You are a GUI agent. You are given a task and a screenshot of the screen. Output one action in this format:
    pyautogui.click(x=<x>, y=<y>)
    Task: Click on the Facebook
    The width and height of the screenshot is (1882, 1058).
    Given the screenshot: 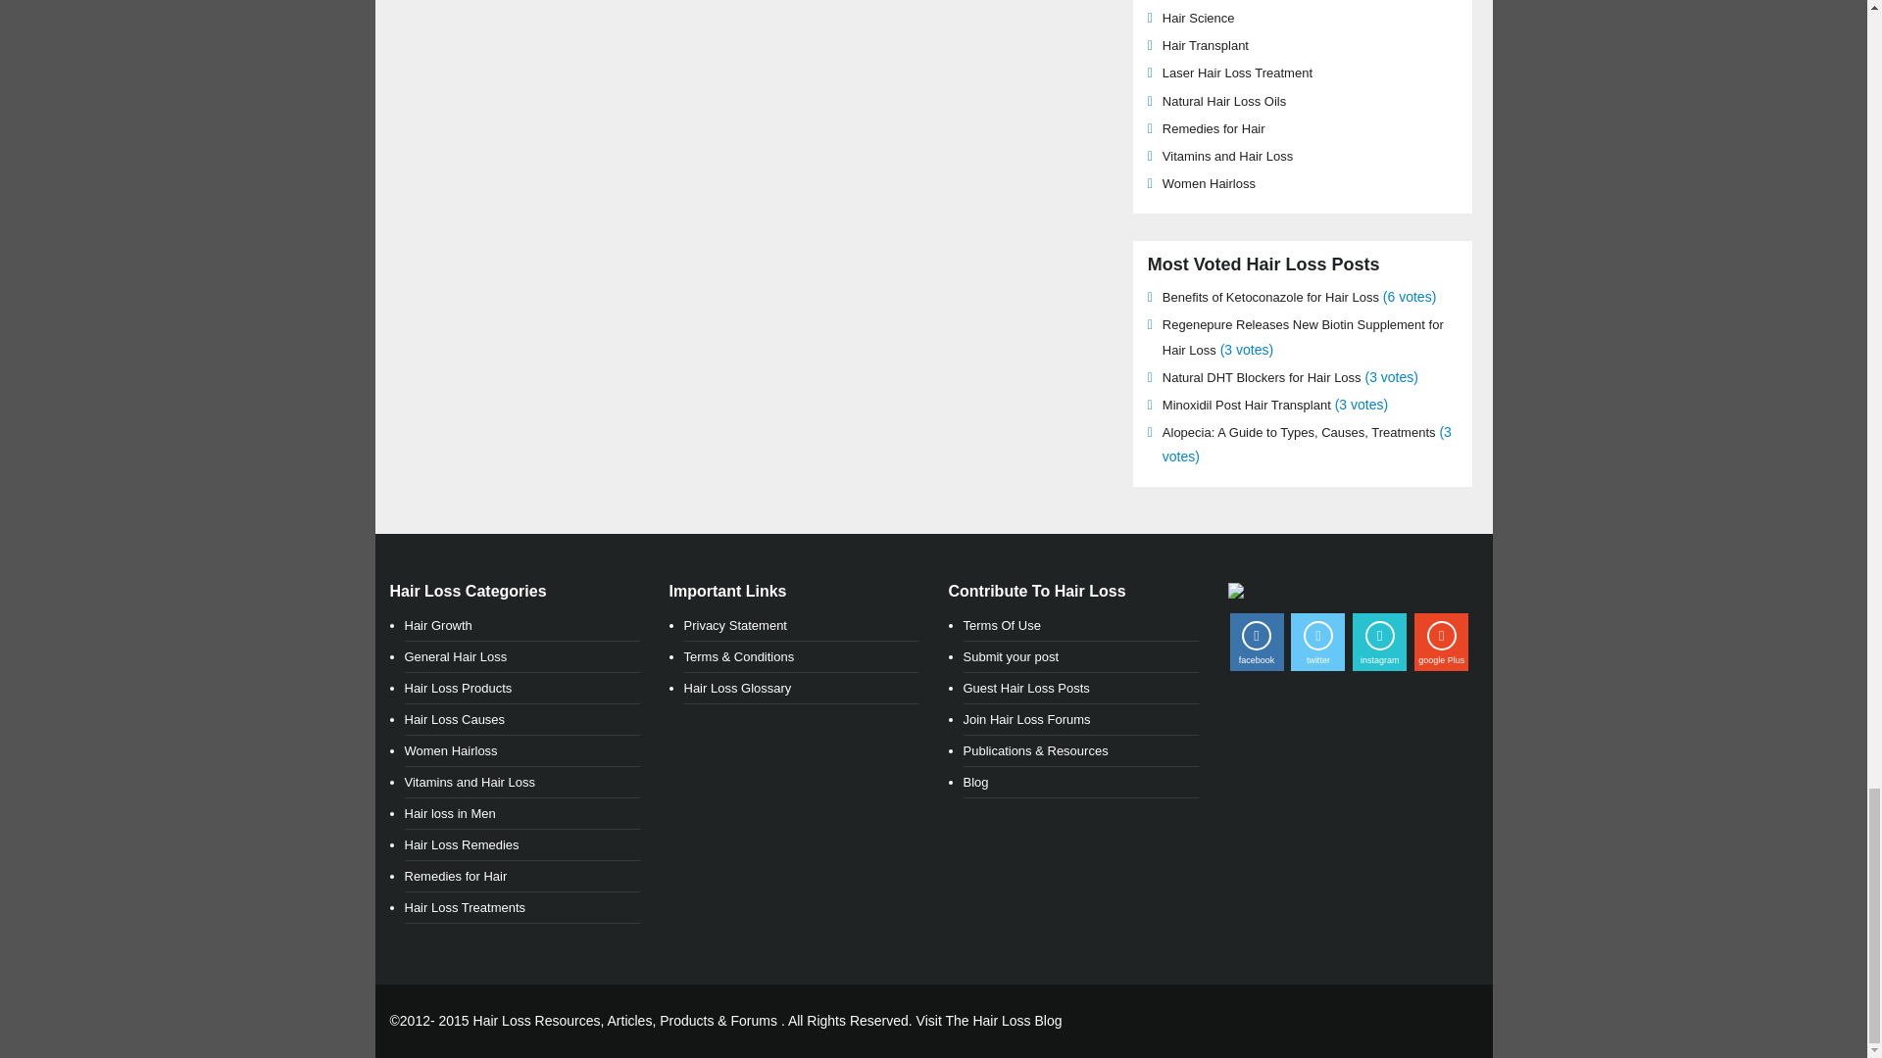 What is the action you would take?
    pyautogui.click(x=1256, y=642)
    